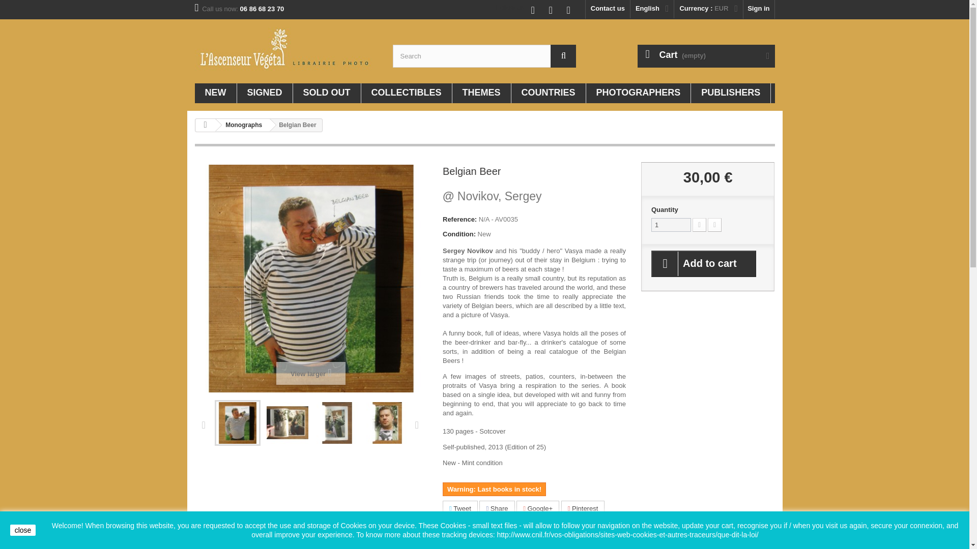 The image size is (977, 549). I want to click on Follow us, so click(510, 7).